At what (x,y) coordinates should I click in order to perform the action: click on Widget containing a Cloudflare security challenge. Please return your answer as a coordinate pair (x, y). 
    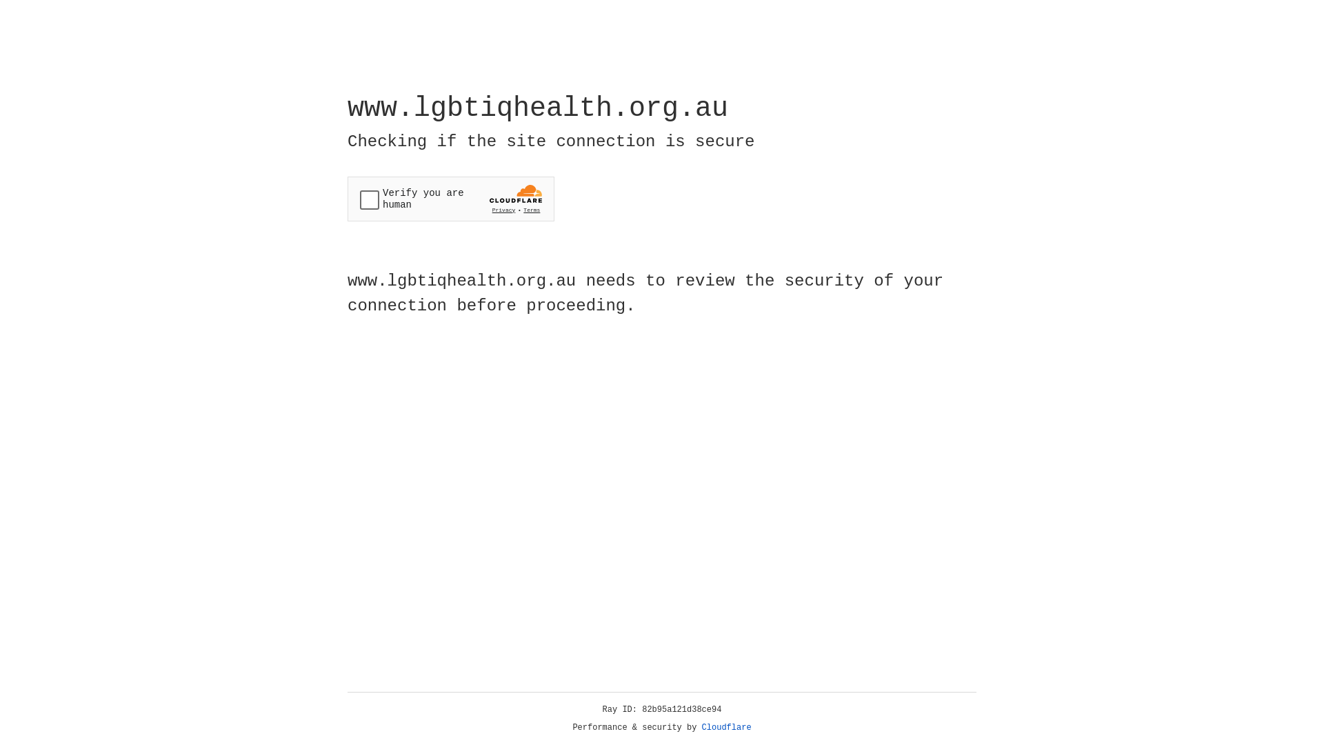
    Looking at the image, I should click on (451, 199).